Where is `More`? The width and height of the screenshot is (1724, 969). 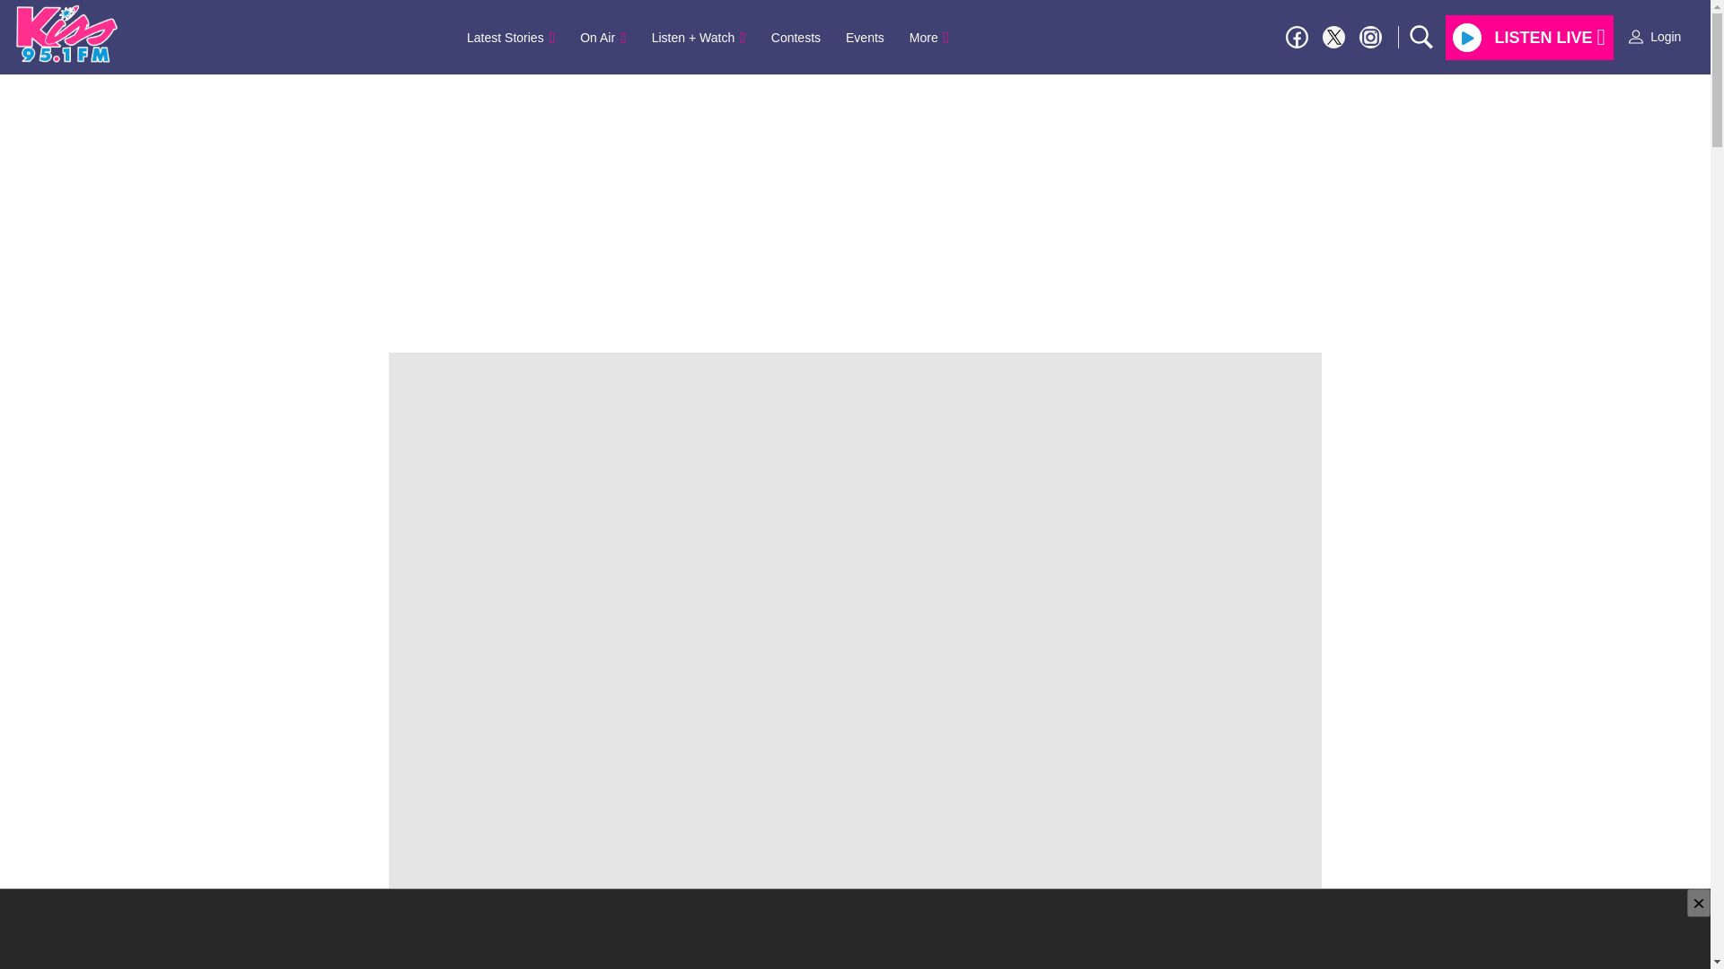 More is located at coordinates (928, 37).